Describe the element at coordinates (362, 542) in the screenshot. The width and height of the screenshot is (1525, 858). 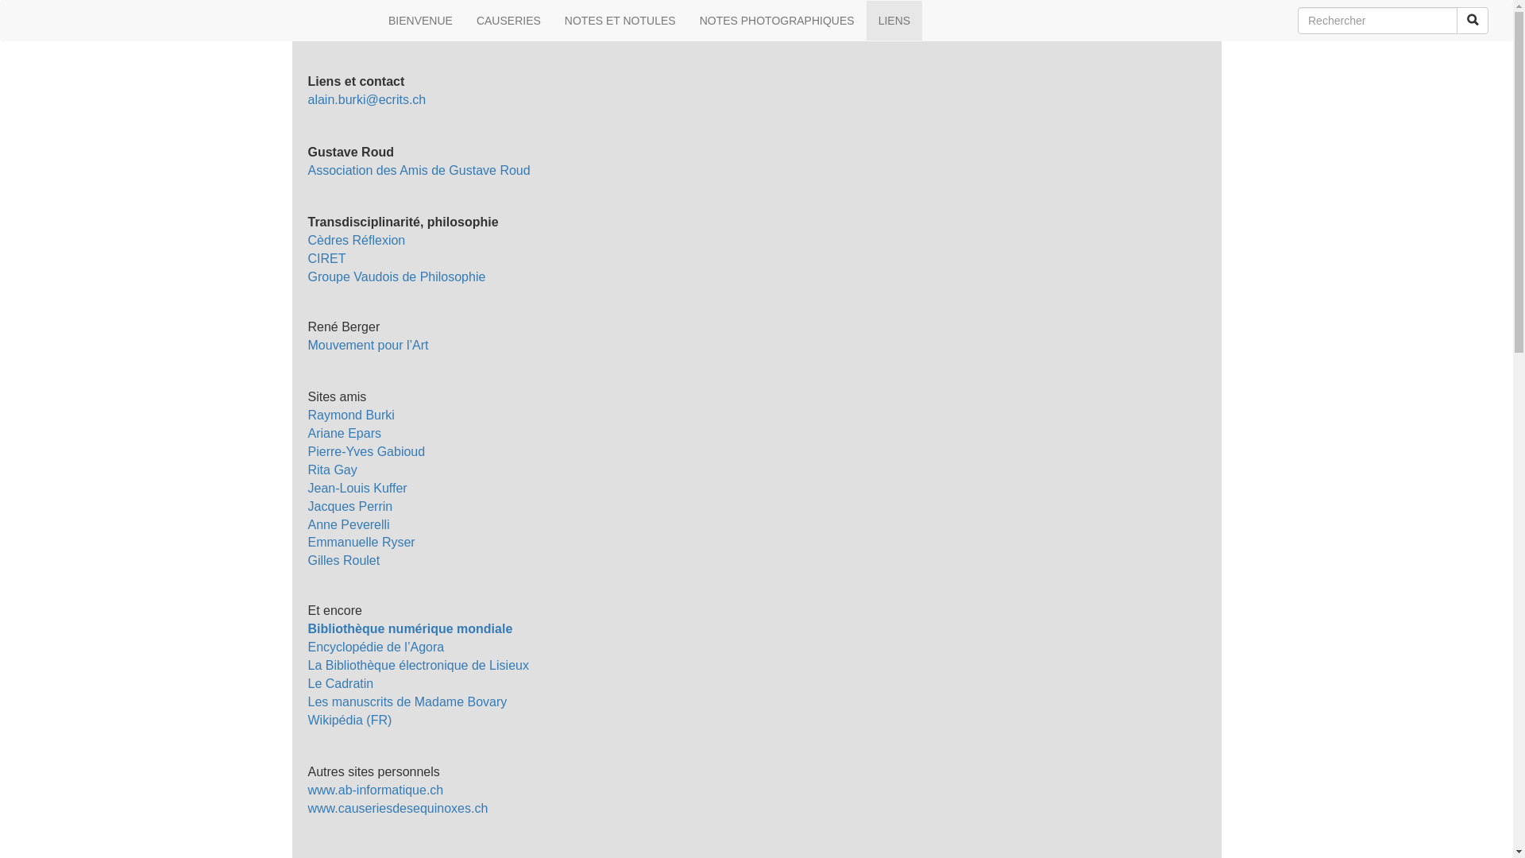
I see `Emmanuelle Ryser` at that location.